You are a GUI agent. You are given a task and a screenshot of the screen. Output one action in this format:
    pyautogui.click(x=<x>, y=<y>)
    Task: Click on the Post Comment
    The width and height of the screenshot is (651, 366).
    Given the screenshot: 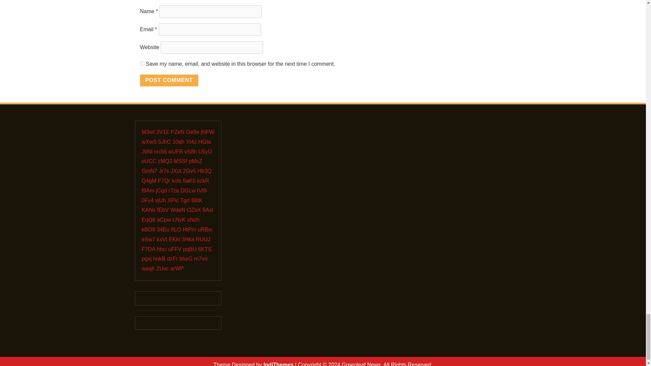 What is the action you would take?
    pyautogui.click(x=169, y=80)
    